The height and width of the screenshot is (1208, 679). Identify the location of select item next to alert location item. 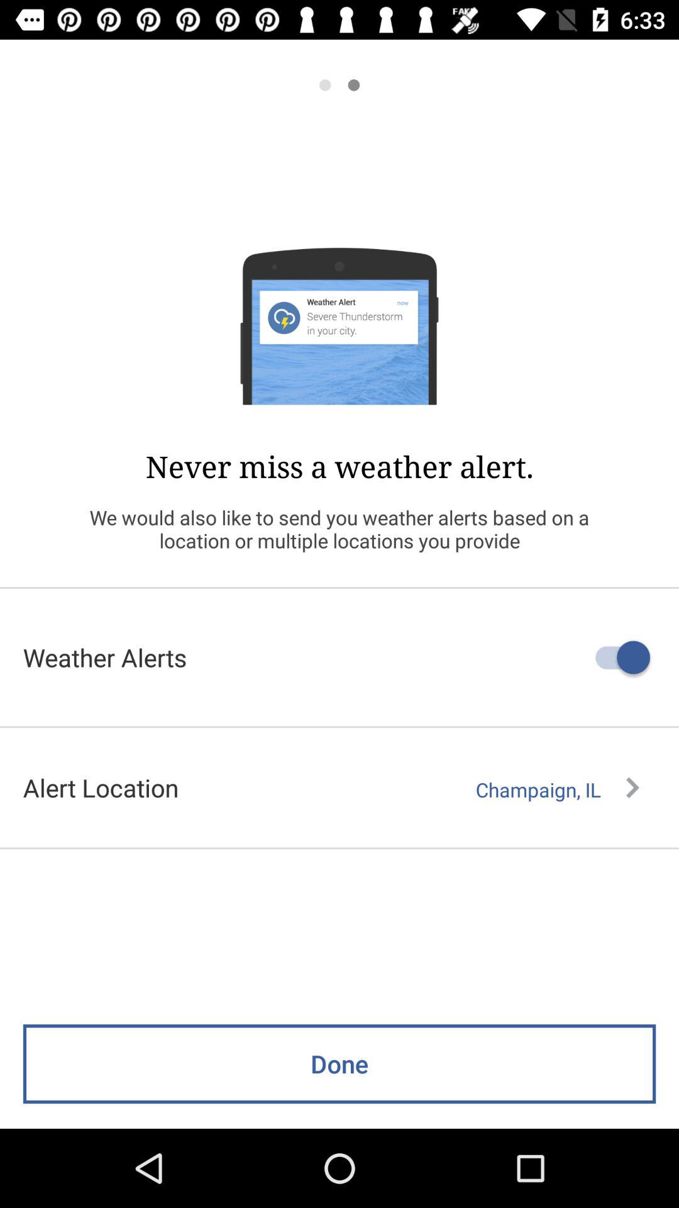
(557, 790).